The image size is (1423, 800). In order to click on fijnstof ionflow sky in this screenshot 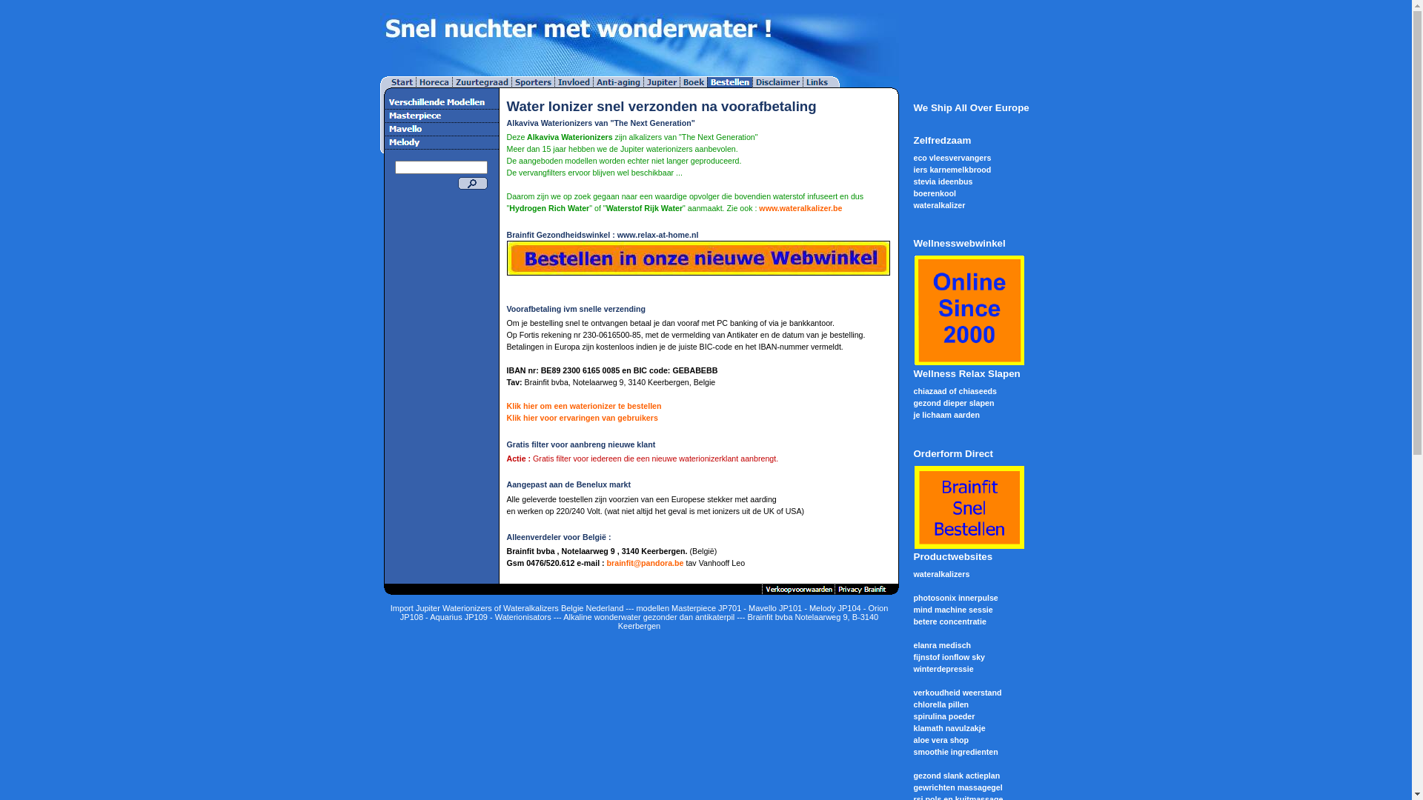, I will do `click(949, 657)`.